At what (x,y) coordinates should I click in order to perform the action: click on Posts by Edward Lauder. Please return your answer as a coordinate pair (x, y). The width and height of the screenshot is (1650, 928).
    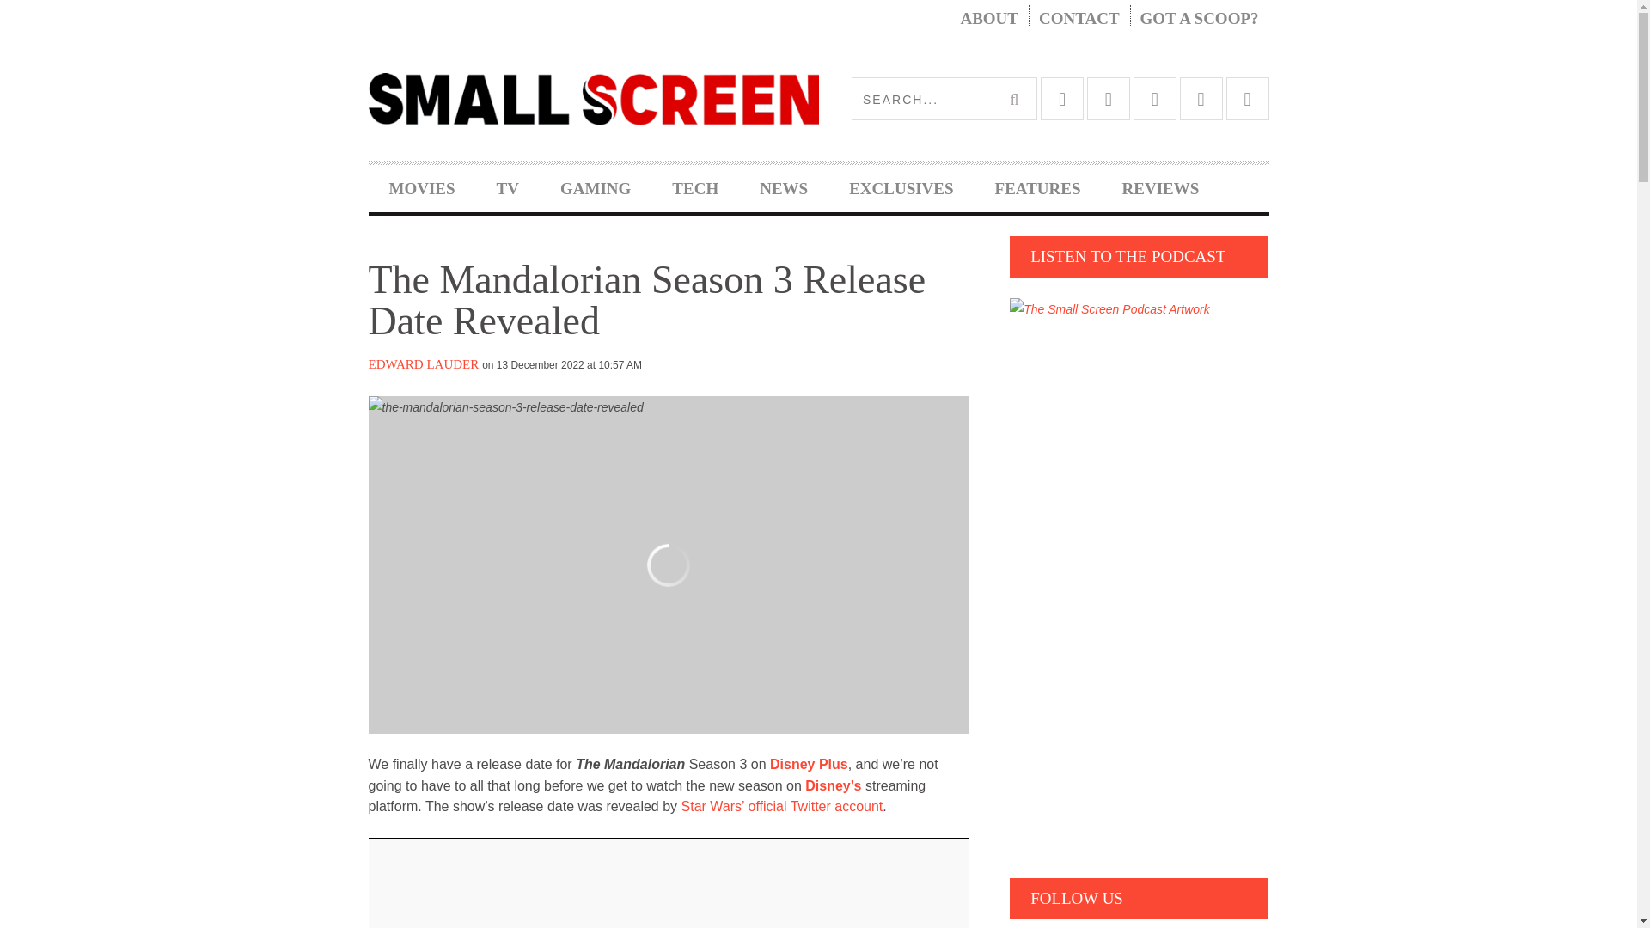
    Looking at the image, I should click on (423, 364).